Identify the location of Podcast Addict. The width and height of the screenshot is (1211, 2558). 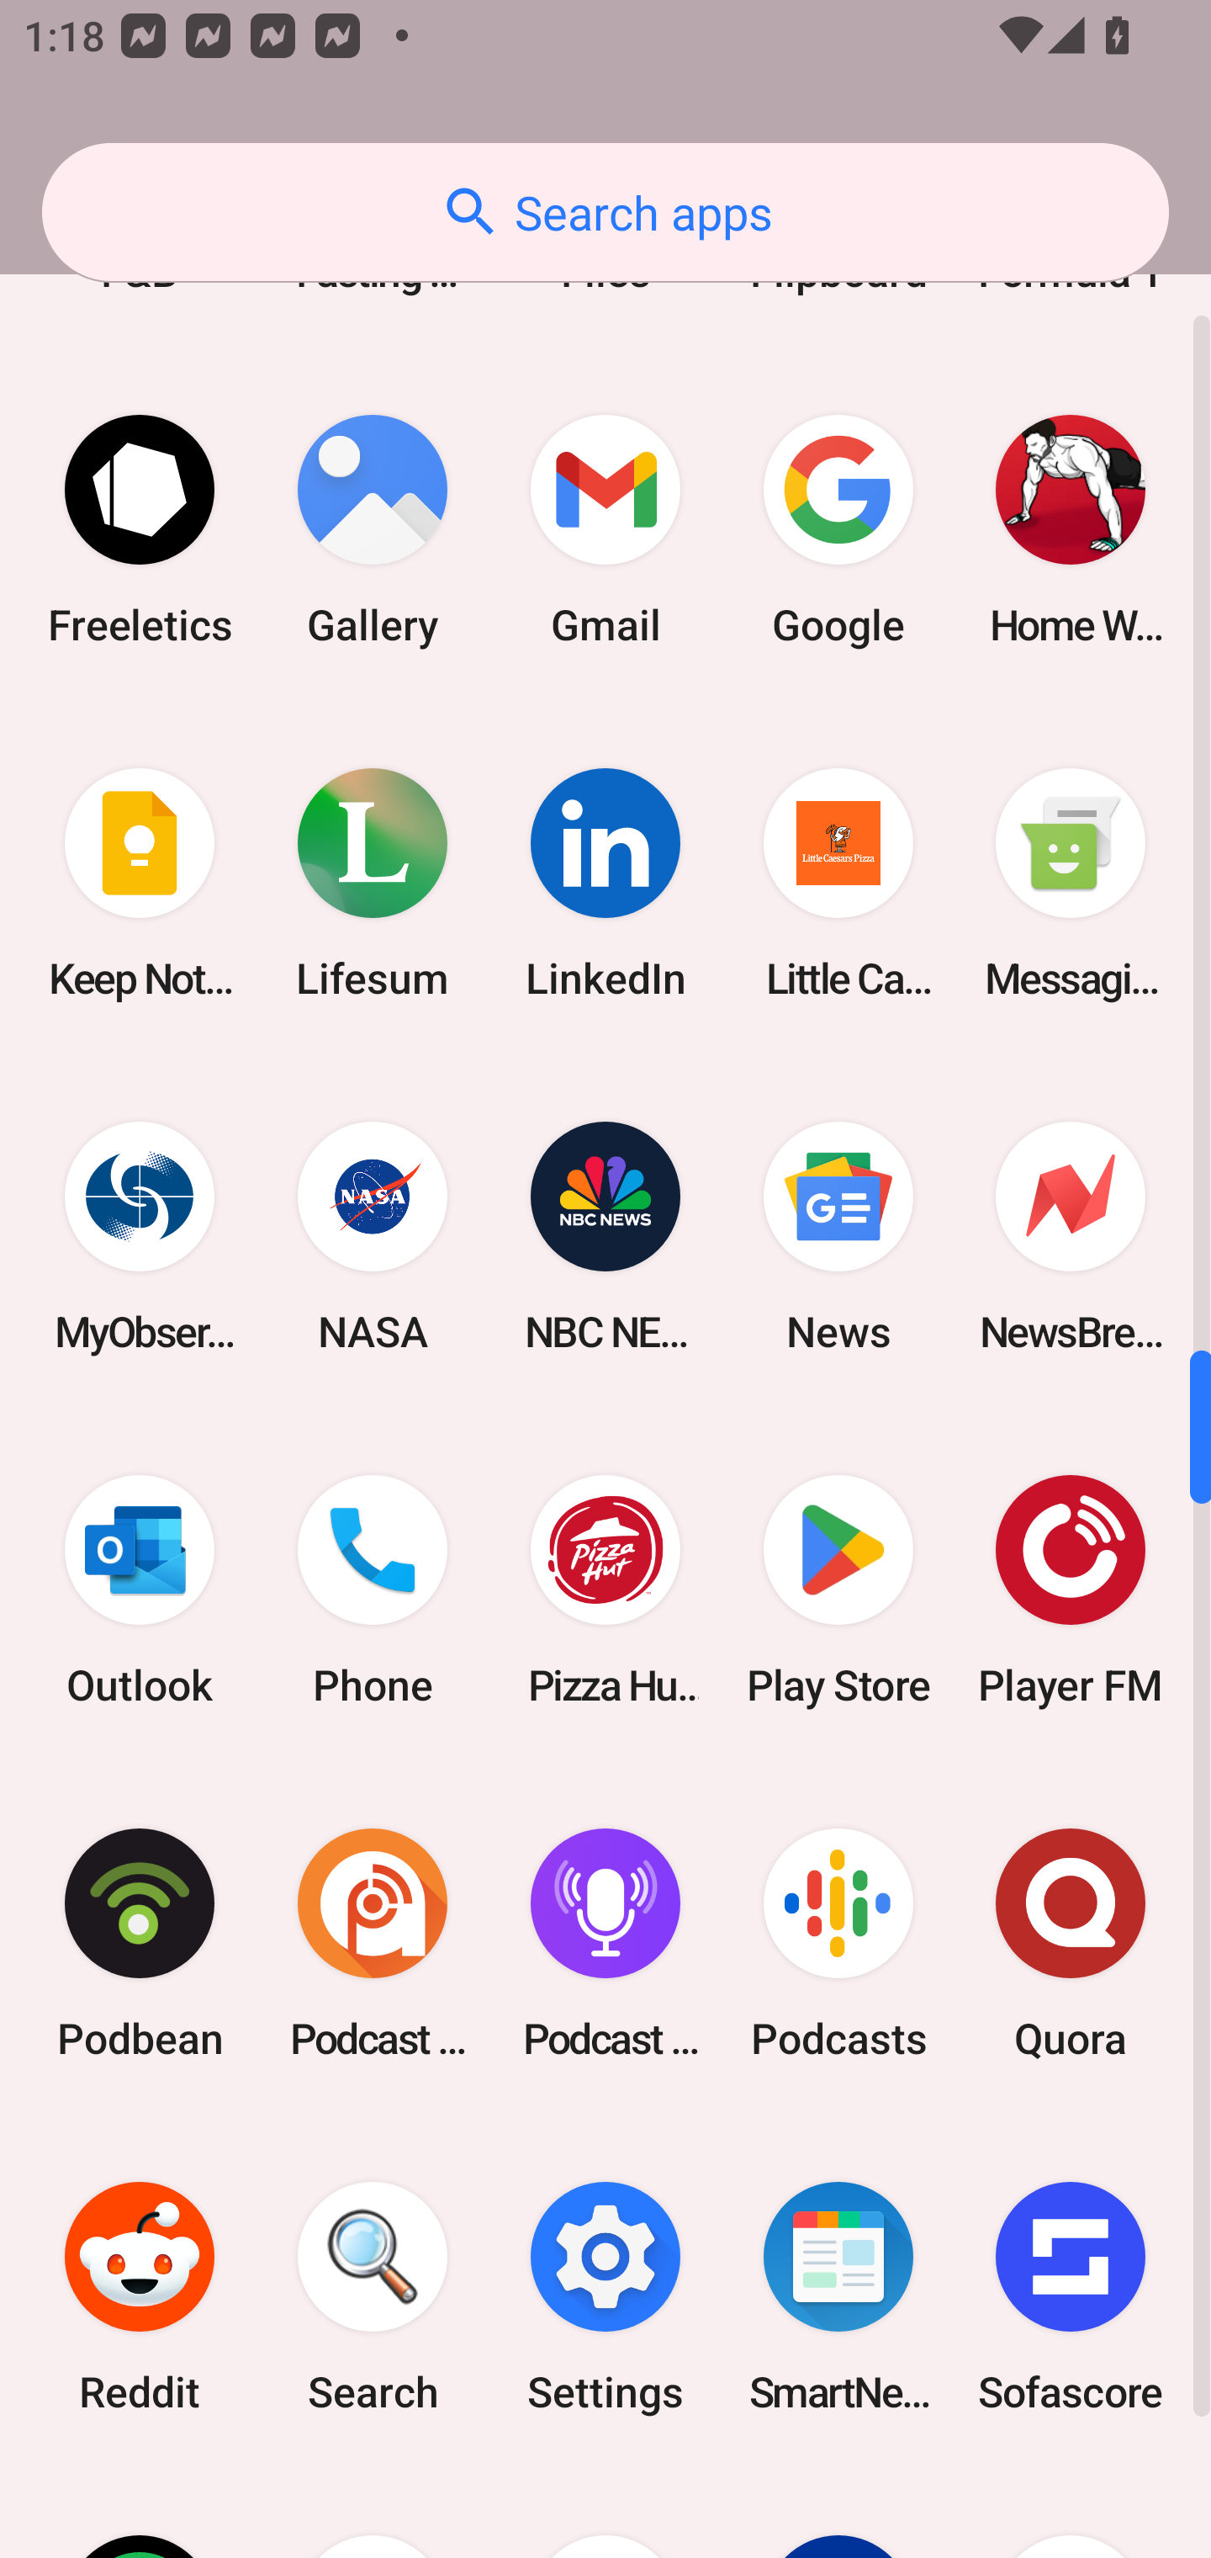
(373, 1944).